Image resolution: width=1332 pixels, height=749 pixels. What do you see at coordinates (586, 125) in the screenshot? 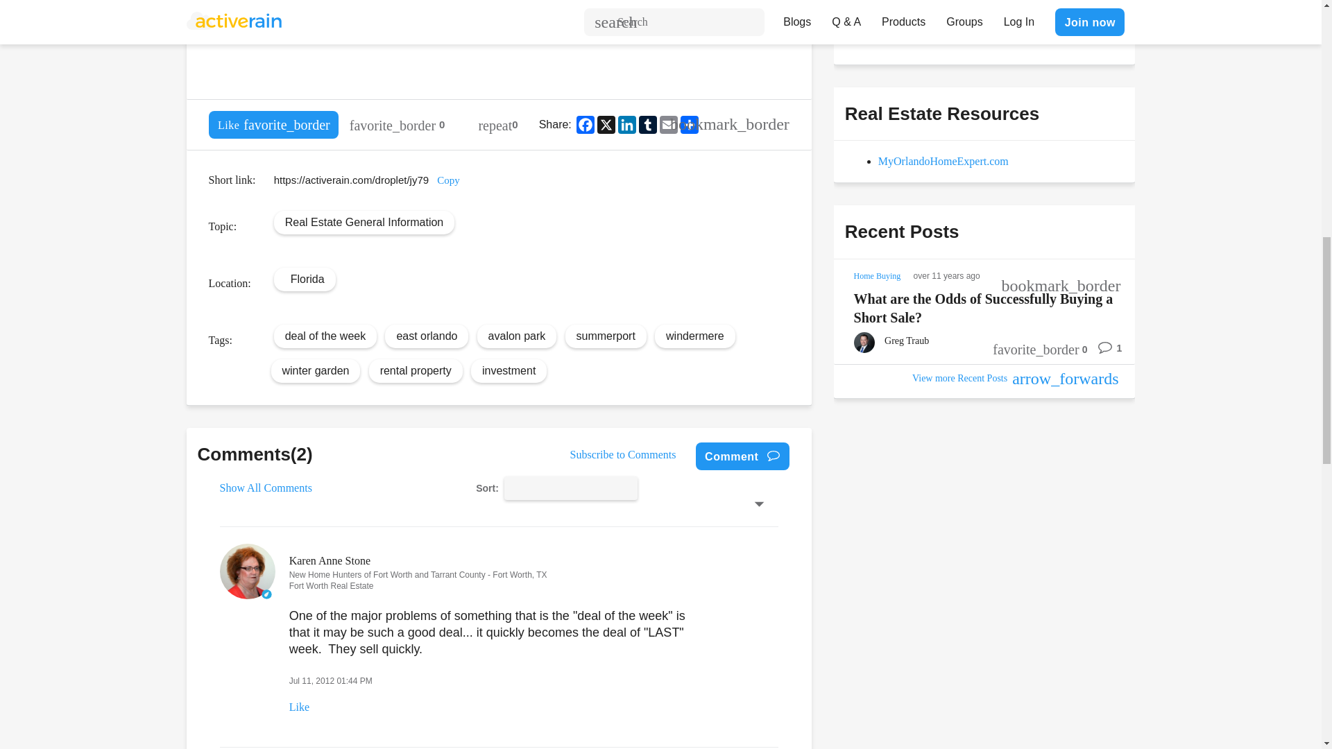
I see `Facebook` at bounding box center [586, 125].